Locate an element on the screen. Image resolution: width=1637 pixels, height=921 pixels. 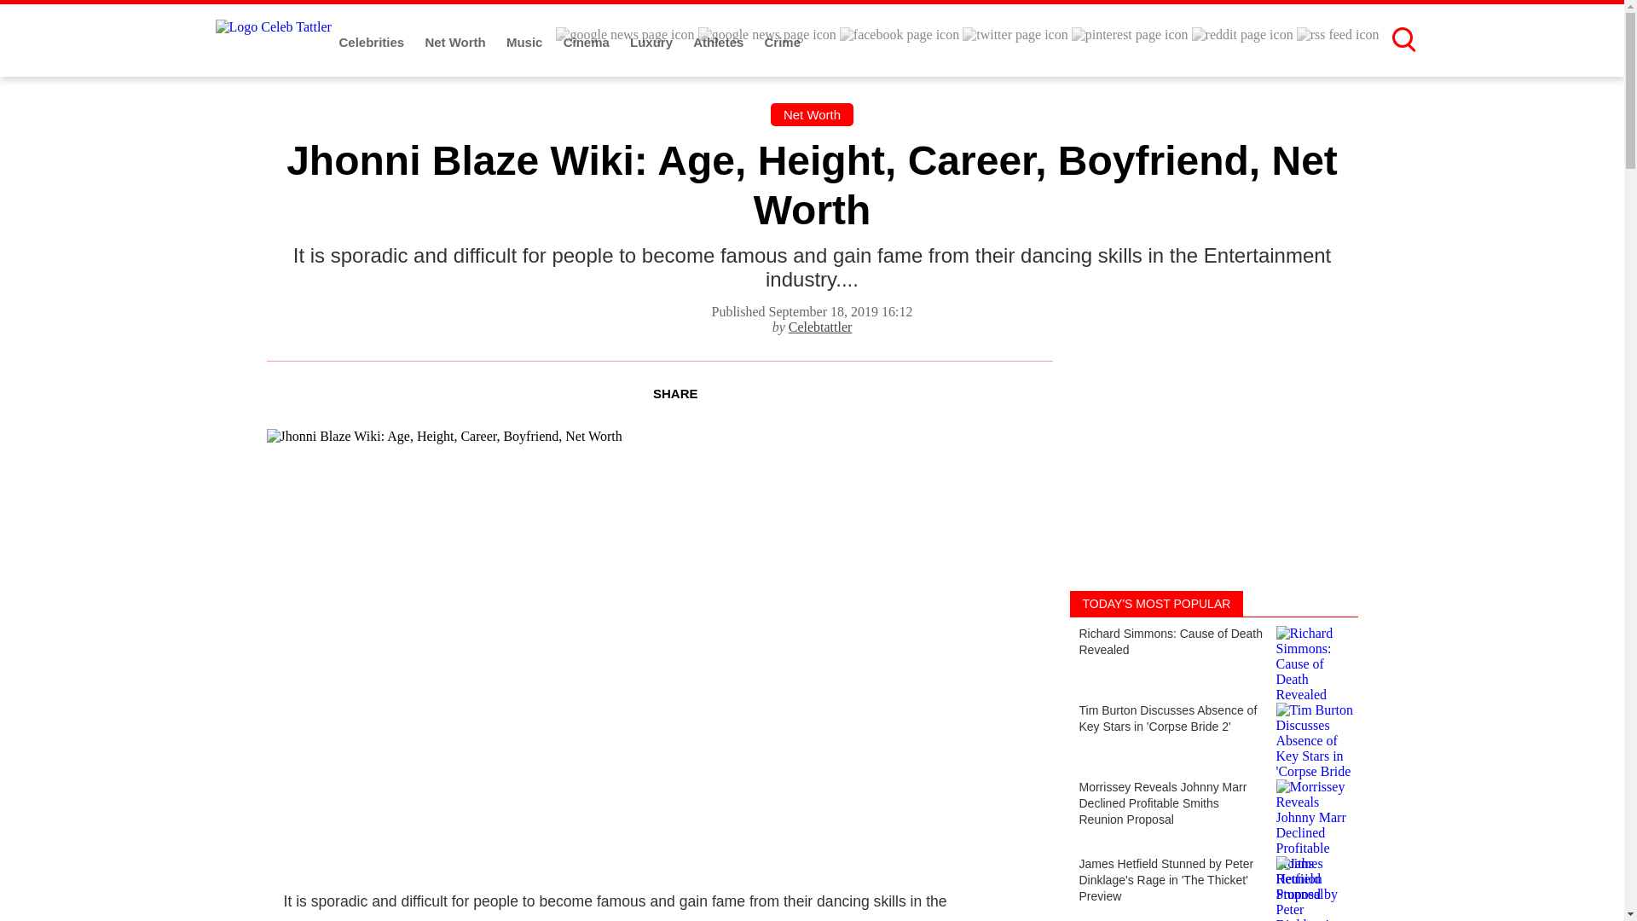
Music is located at coordinates (526, 43).